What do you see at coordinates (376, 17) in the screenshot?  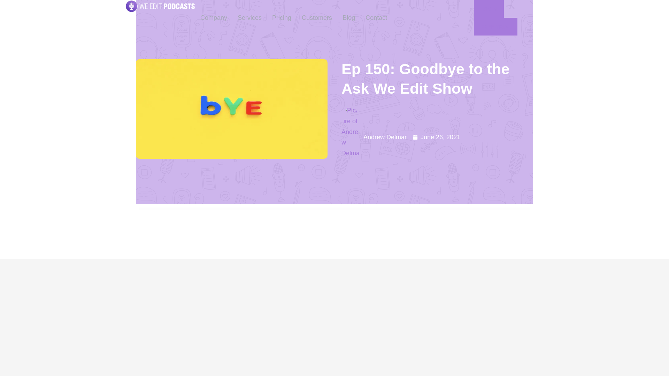 I see `Contact` at bounding box center [376, 17].